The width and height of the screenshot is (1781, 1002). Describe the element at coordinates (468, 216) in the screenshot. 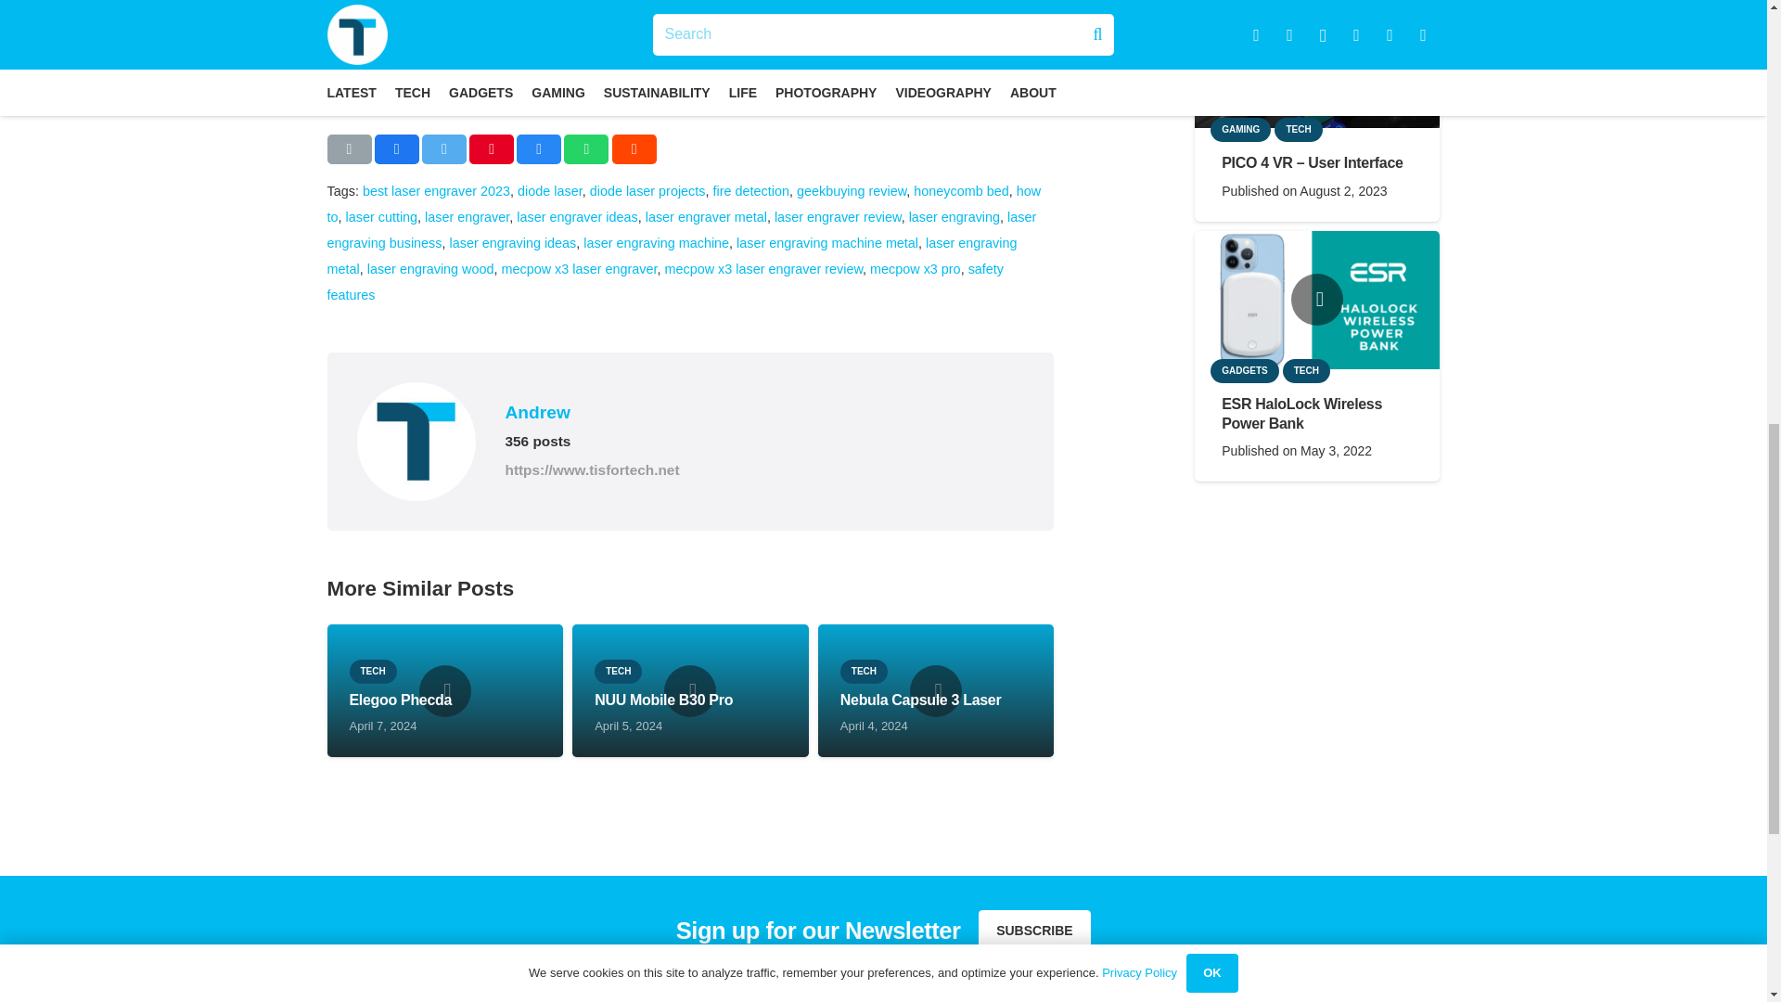

I see `laser engraver` at that location.